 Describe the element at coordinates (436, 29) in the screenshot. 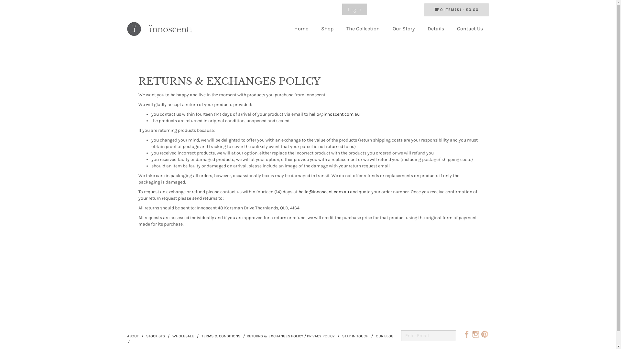

I see `Details` at that location.